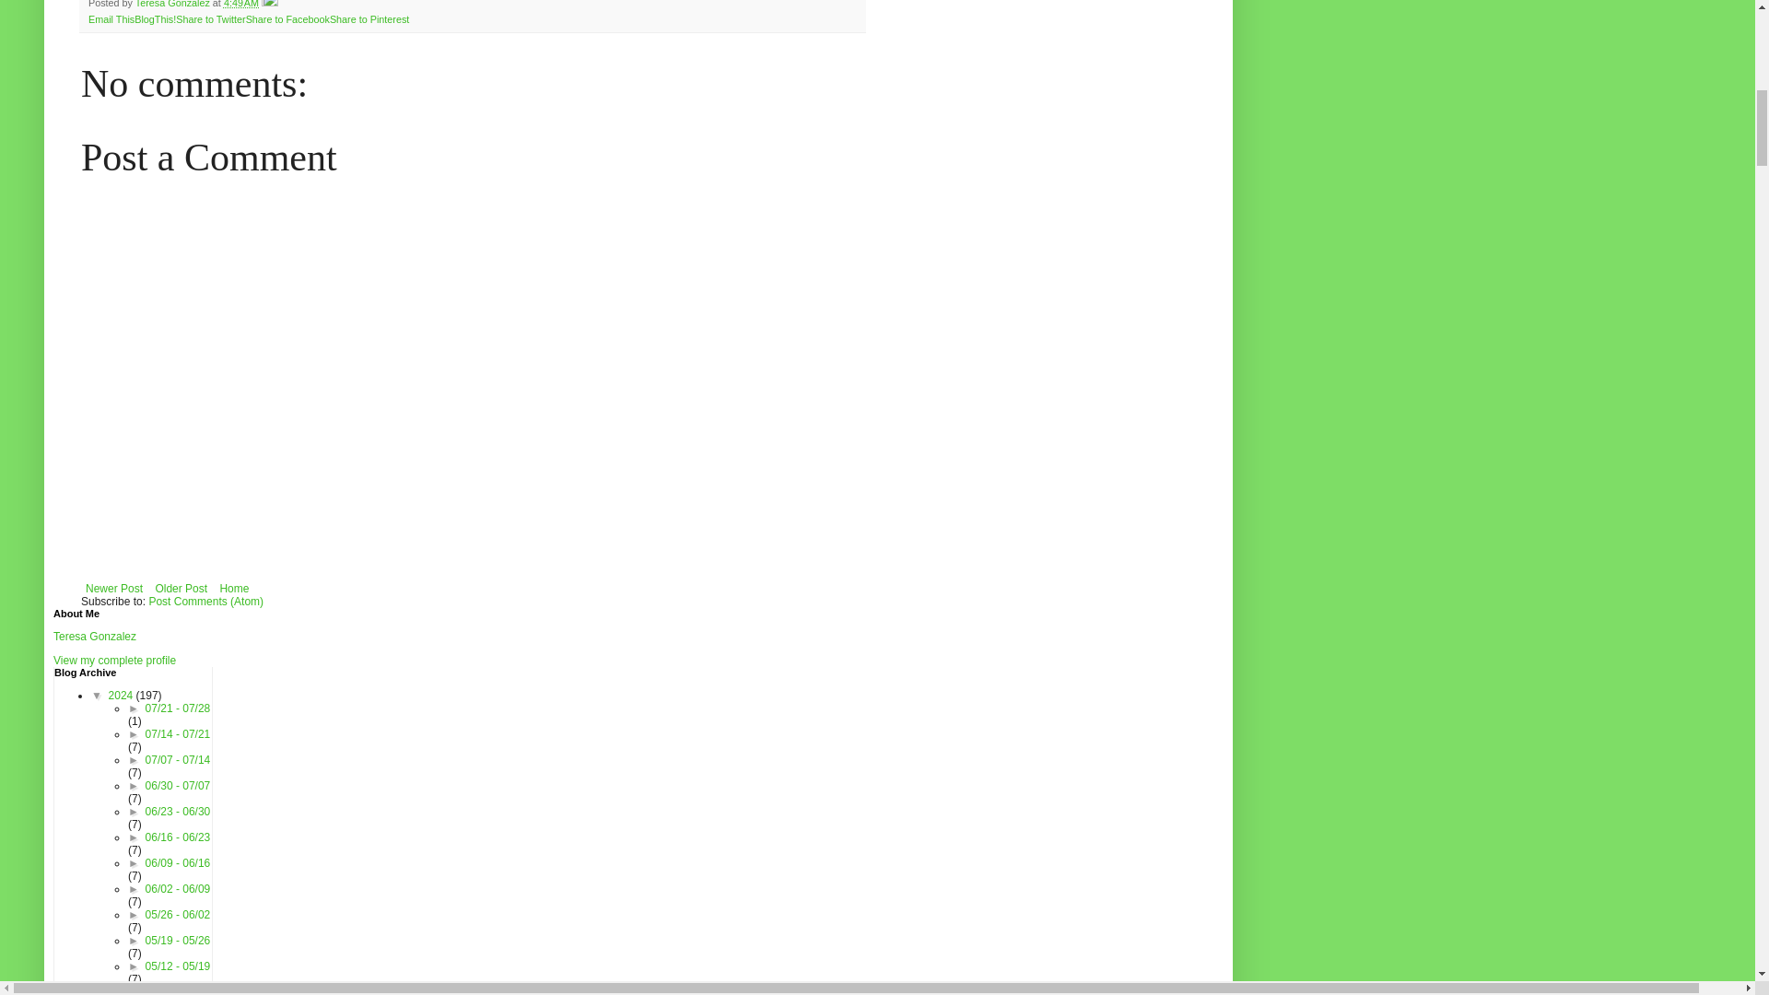 Image resolution: width=1769 pixels, height=995 pixels. What do you see at coordinates (155, 18) in the screenshot?
I see `BlogThis!` at bounding box center [155, 18].